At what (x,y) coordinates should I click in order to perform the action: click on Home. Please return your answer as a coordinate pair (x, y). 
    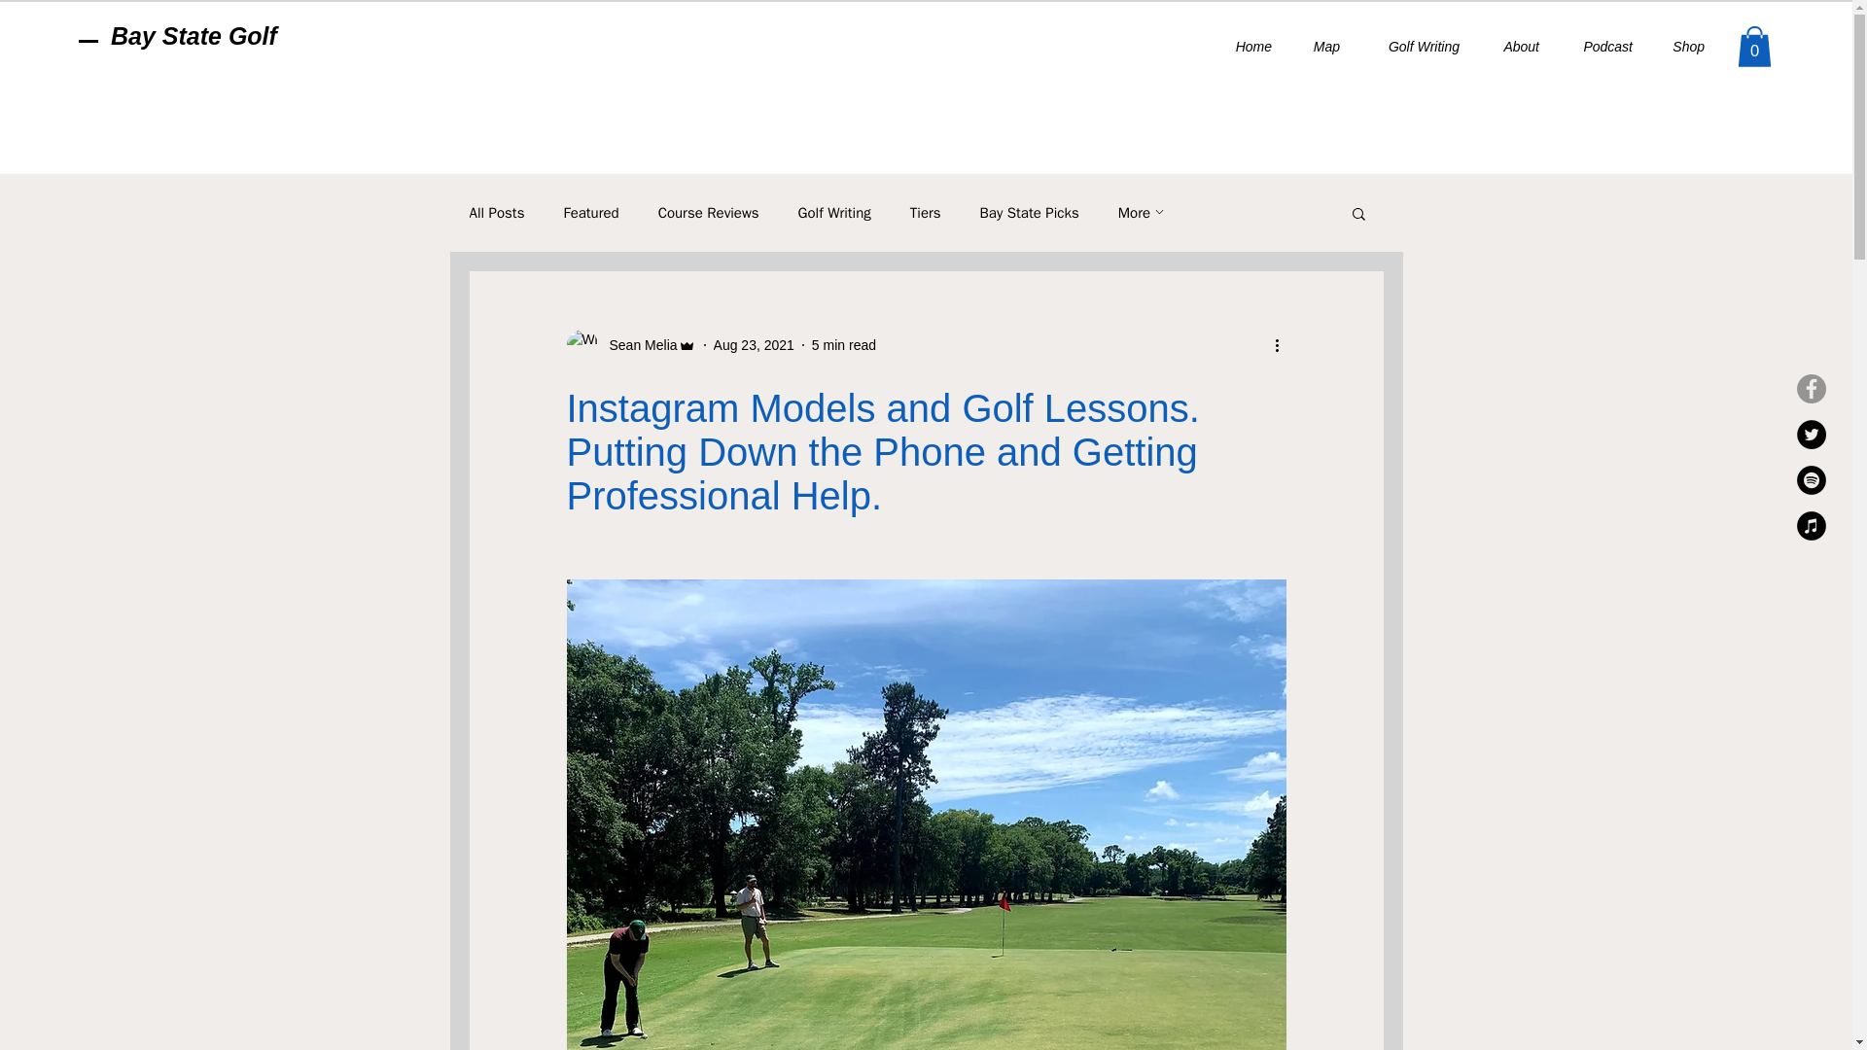
    Looking at the image, I should click on (1246, 47).